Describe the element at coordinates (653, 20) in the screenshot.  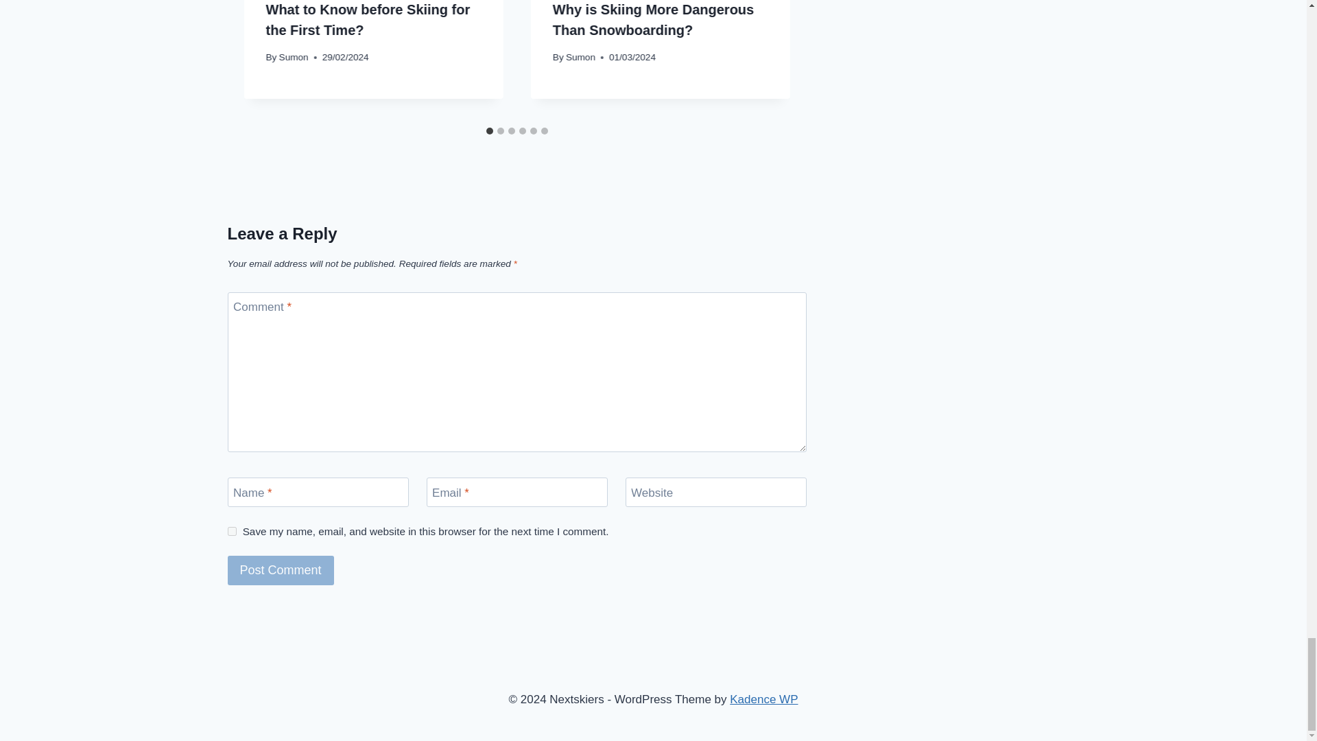
I see `Why is Skiing More Dangerous Than Snowboarding?` at that location.